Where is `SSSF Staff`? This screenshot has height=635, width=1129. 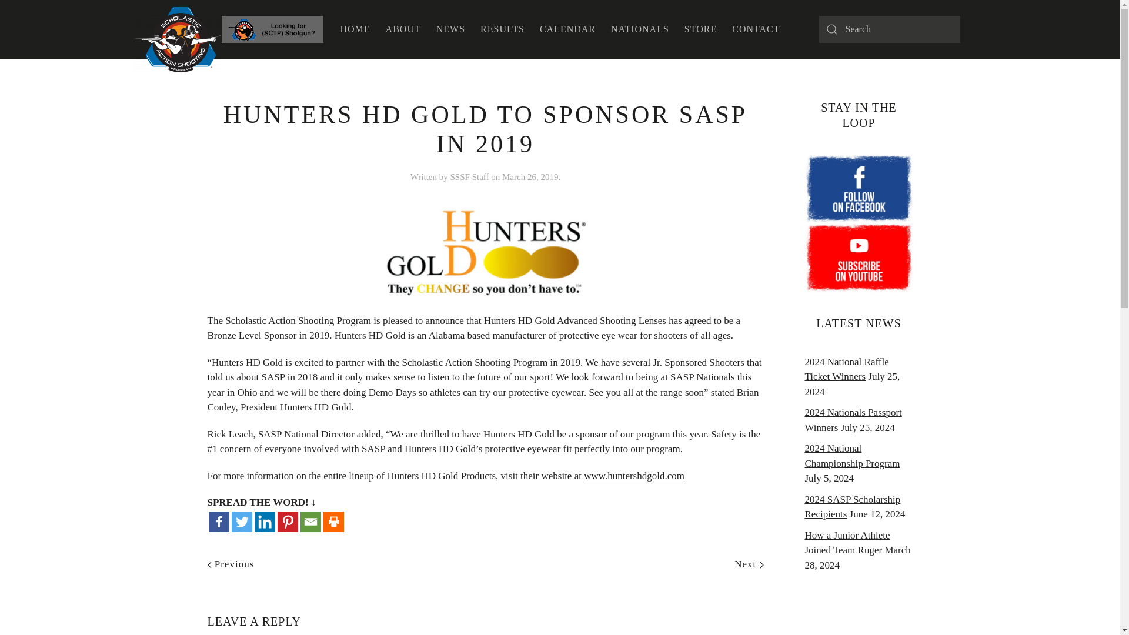 SSSF Staff is located at coordinates (469, 176).